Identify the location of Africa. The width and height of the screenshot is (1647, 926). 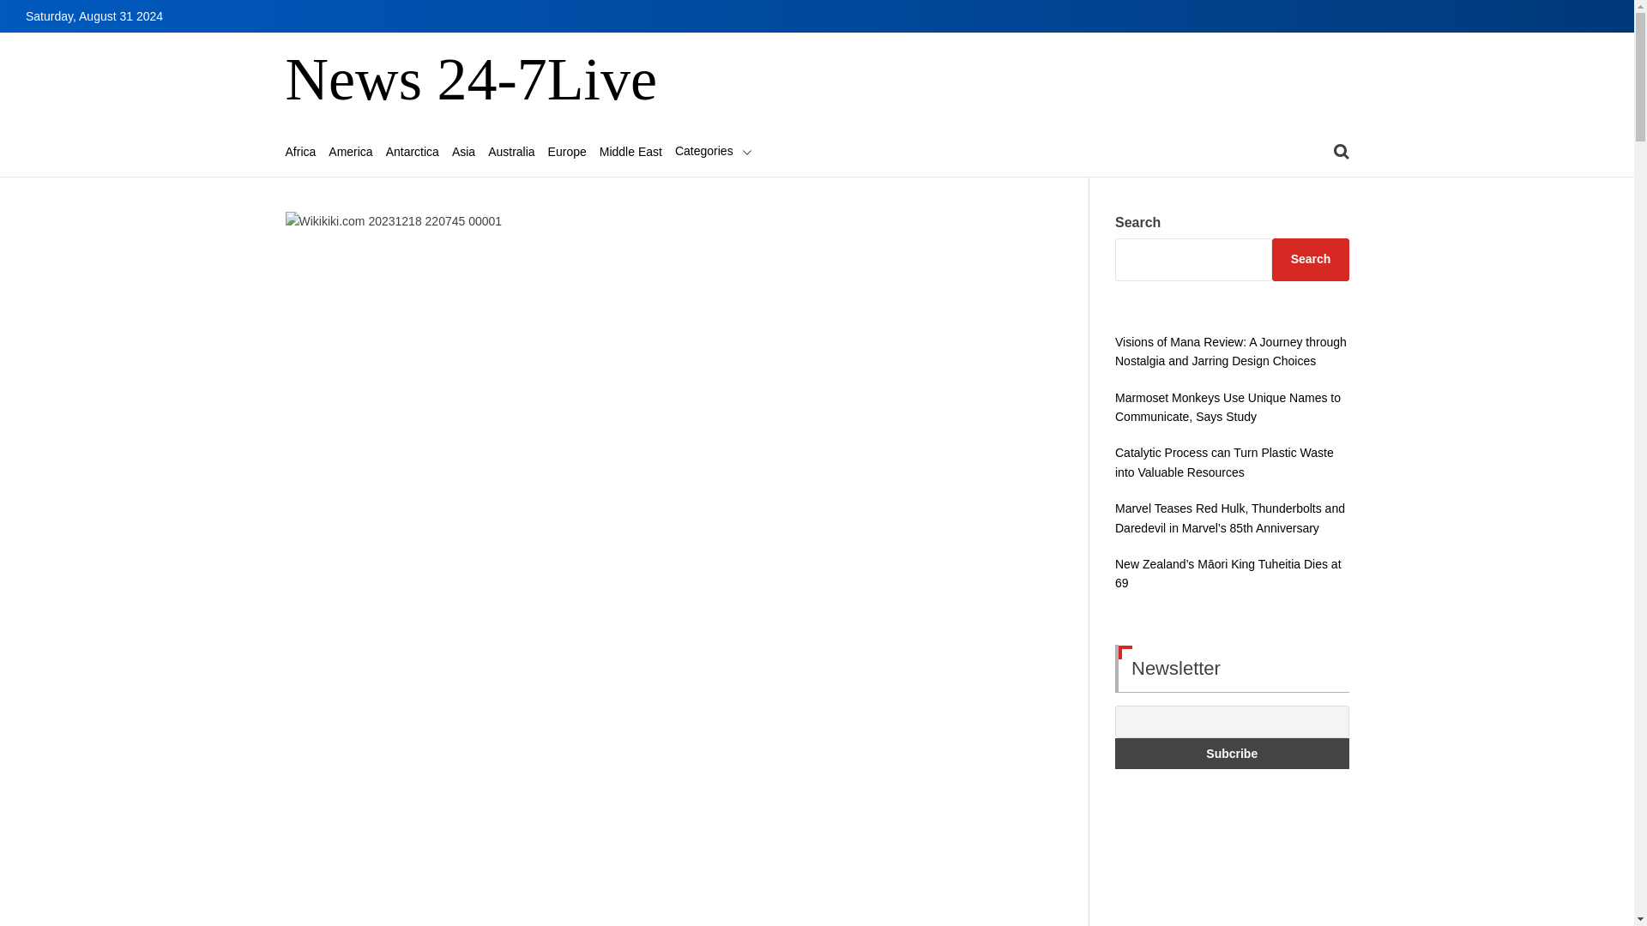
(300, 151).